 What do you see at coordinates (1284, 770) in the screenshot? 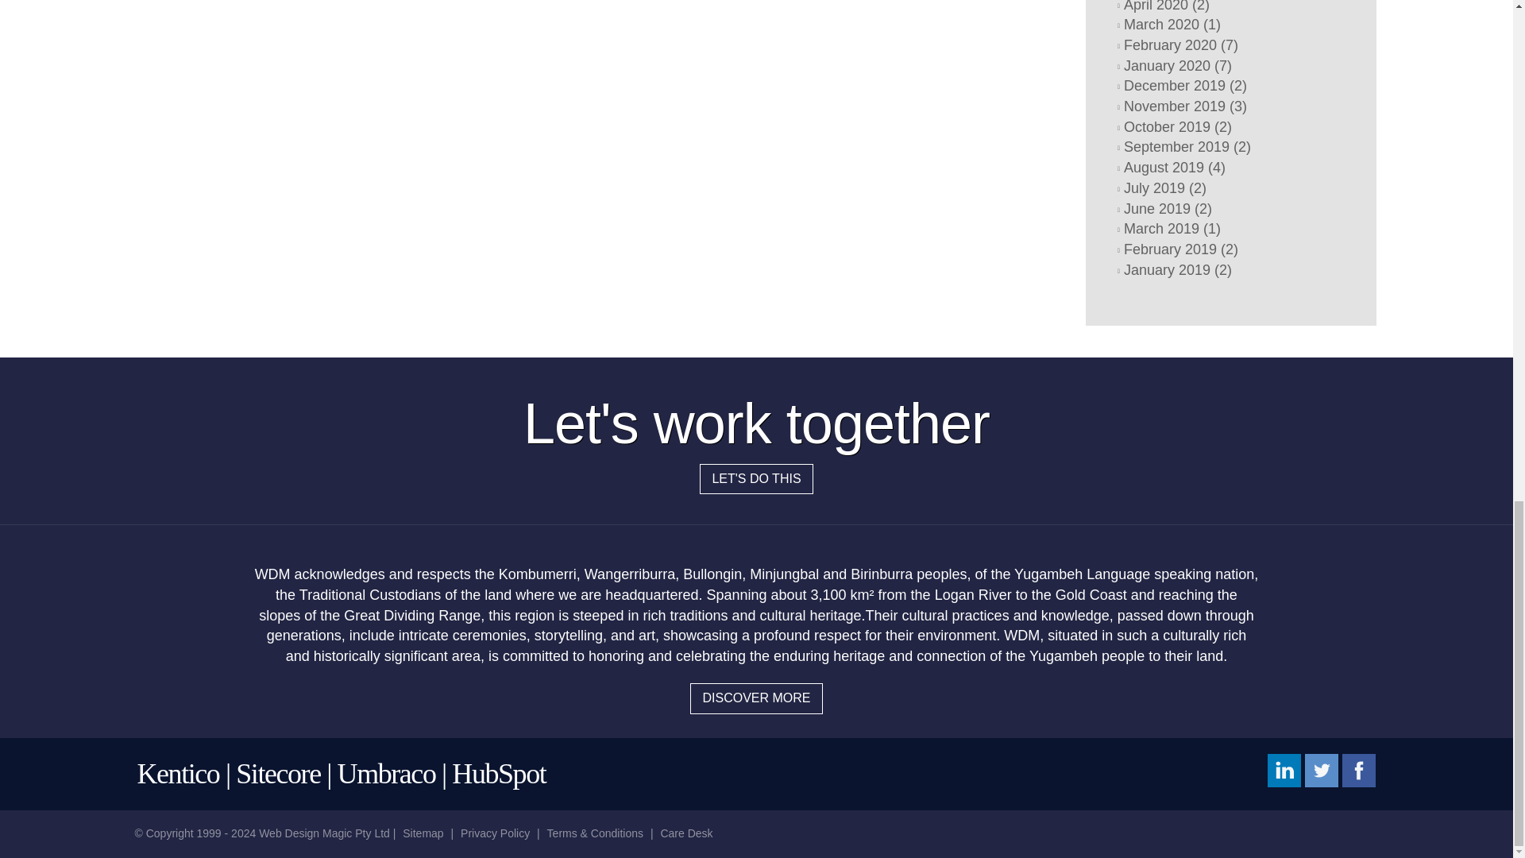
I see `WDM on LinkedIn` at bounding box center [1284, 770].